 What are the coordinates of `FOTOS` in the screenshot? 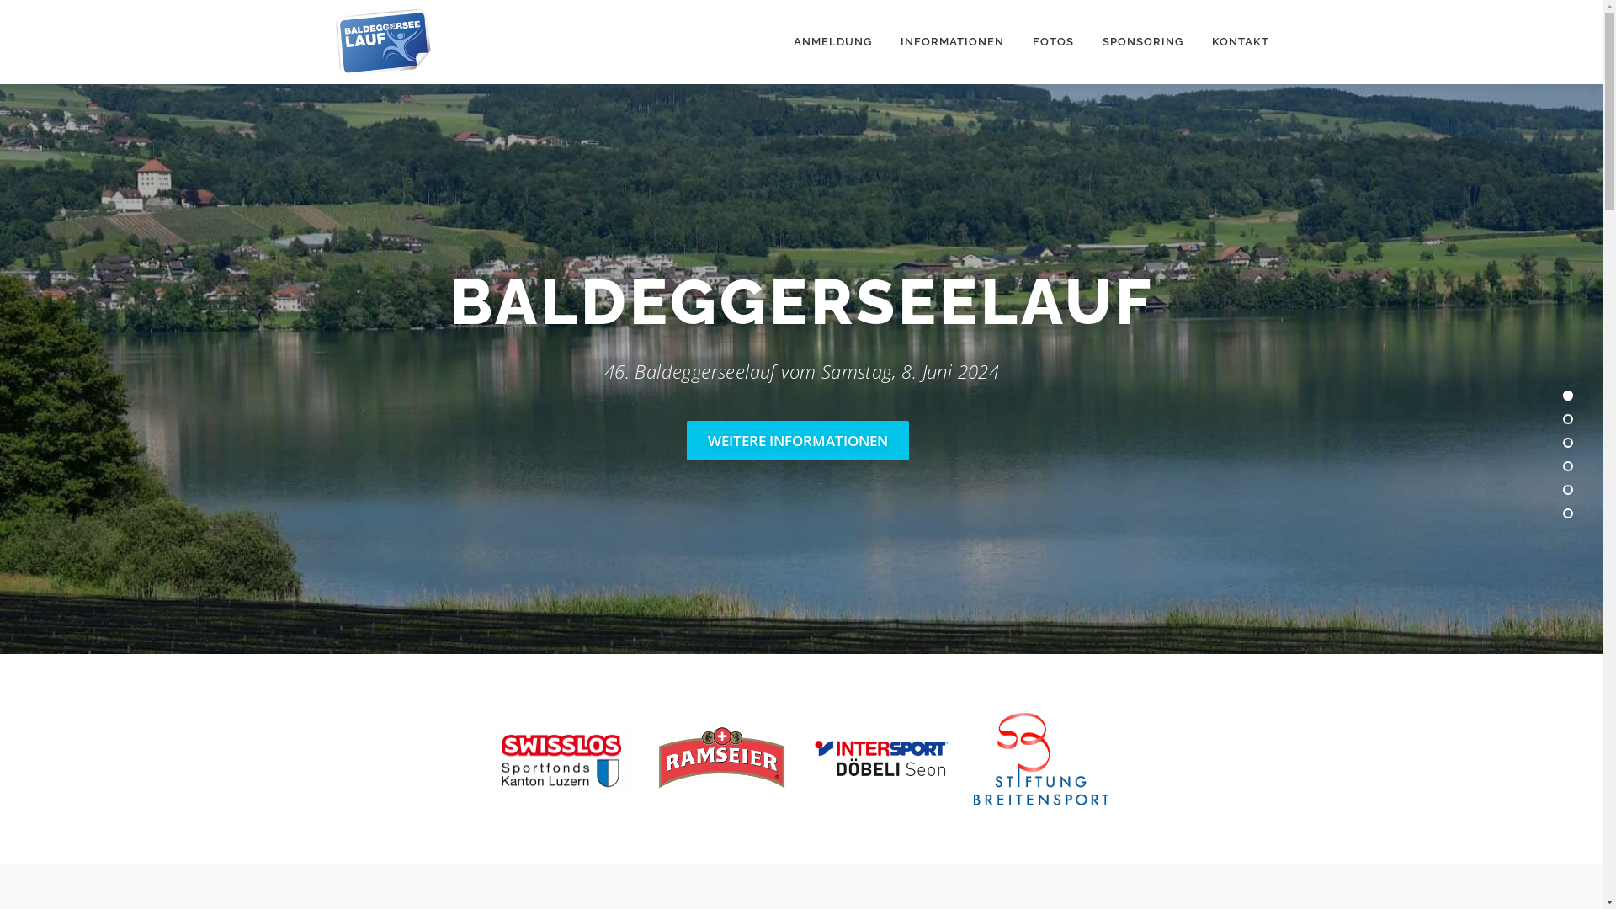 It's located at (1054, 42).